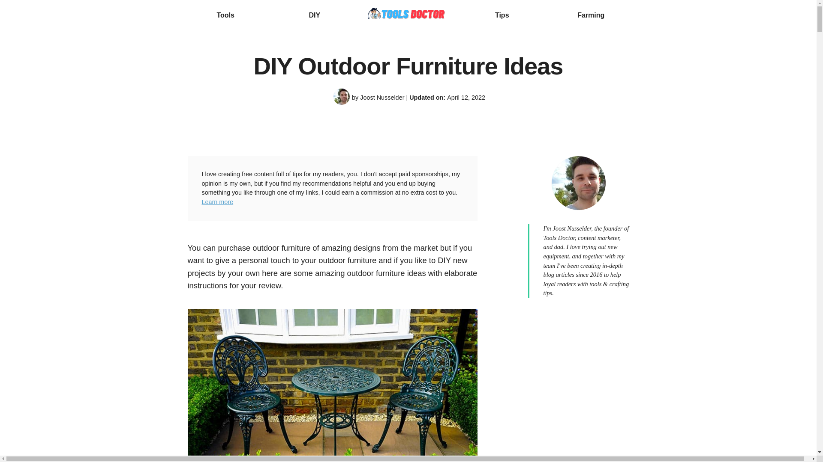  I want to click on Logo, so click(408, 15).